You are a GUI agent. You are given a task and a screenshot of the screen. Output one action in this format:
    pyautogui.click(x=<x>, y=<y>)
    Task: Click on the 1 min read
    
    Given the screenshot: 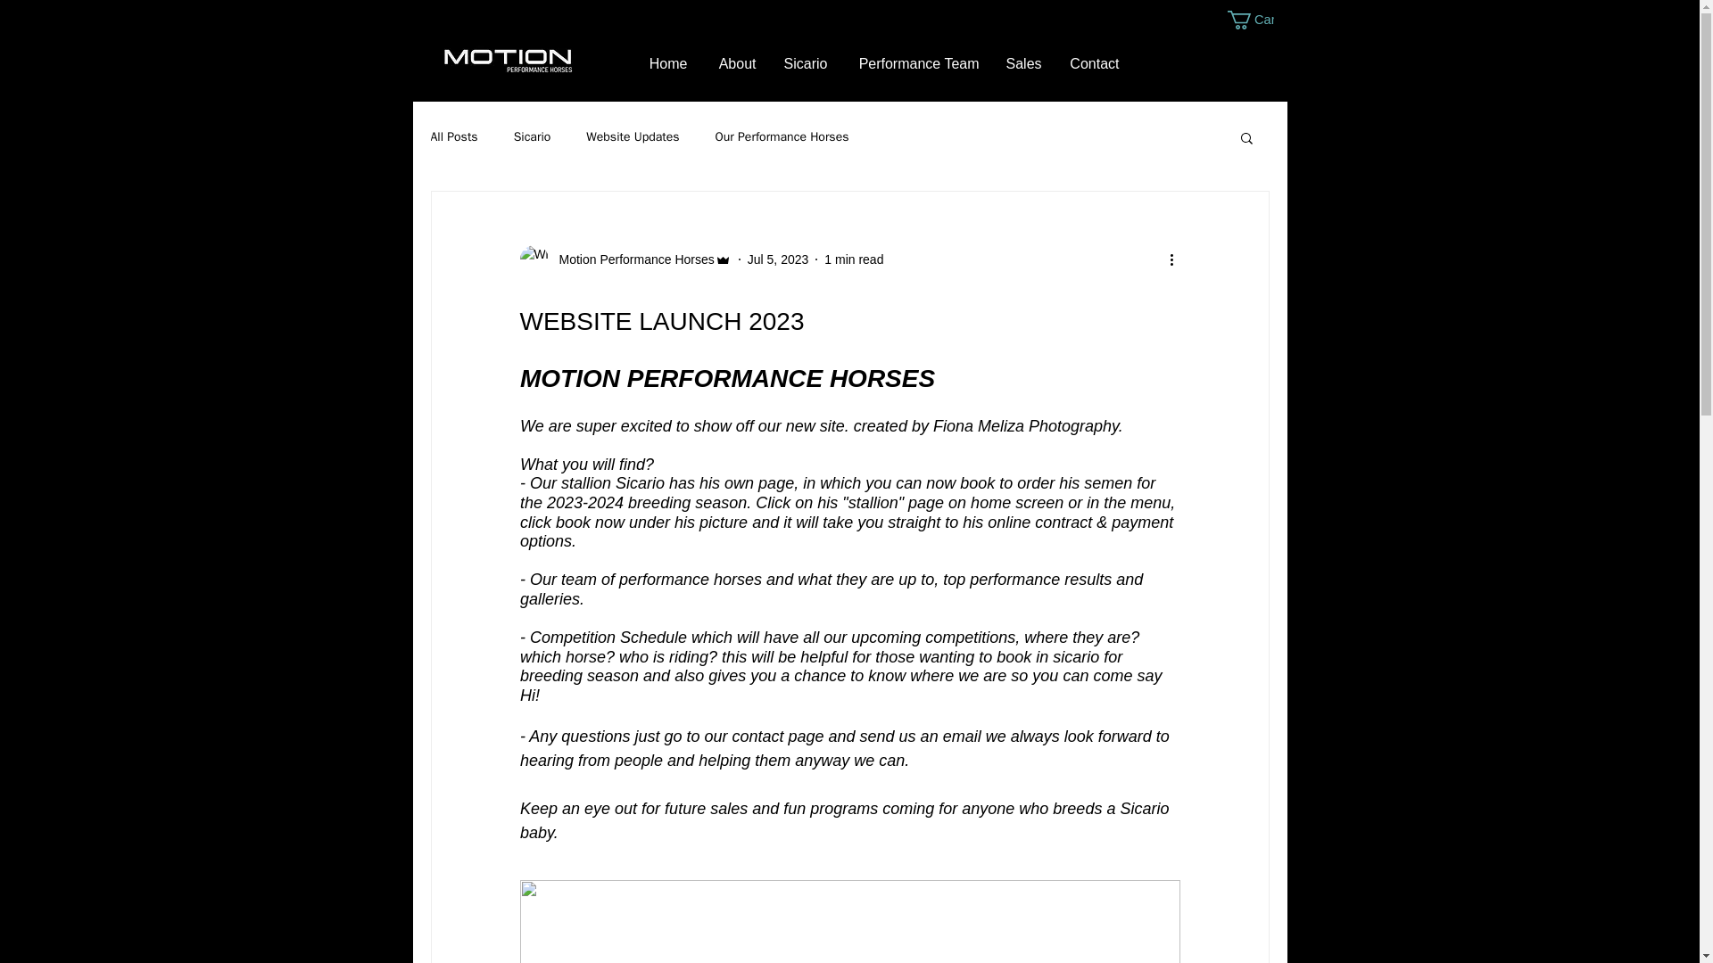 What is the action you would take?
    pyautogui.click(x=853, y=259)
    